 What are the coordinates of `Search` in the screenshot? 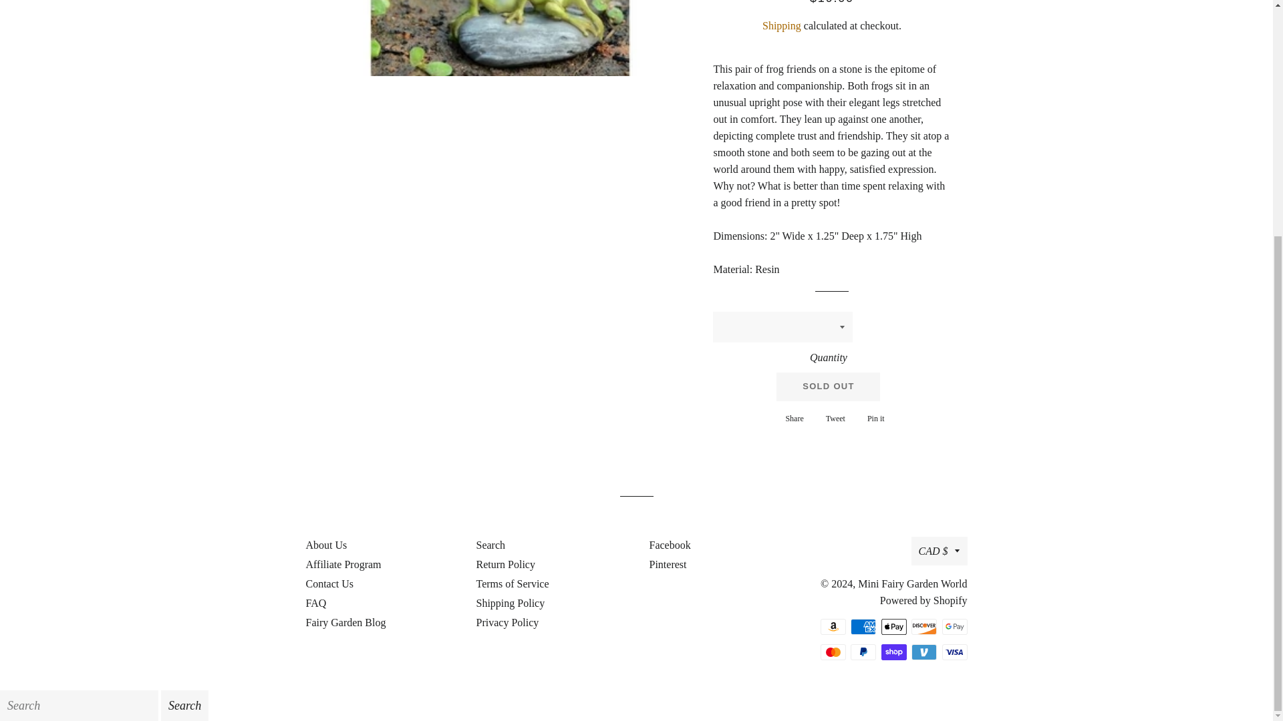 It's located at (490, 545).